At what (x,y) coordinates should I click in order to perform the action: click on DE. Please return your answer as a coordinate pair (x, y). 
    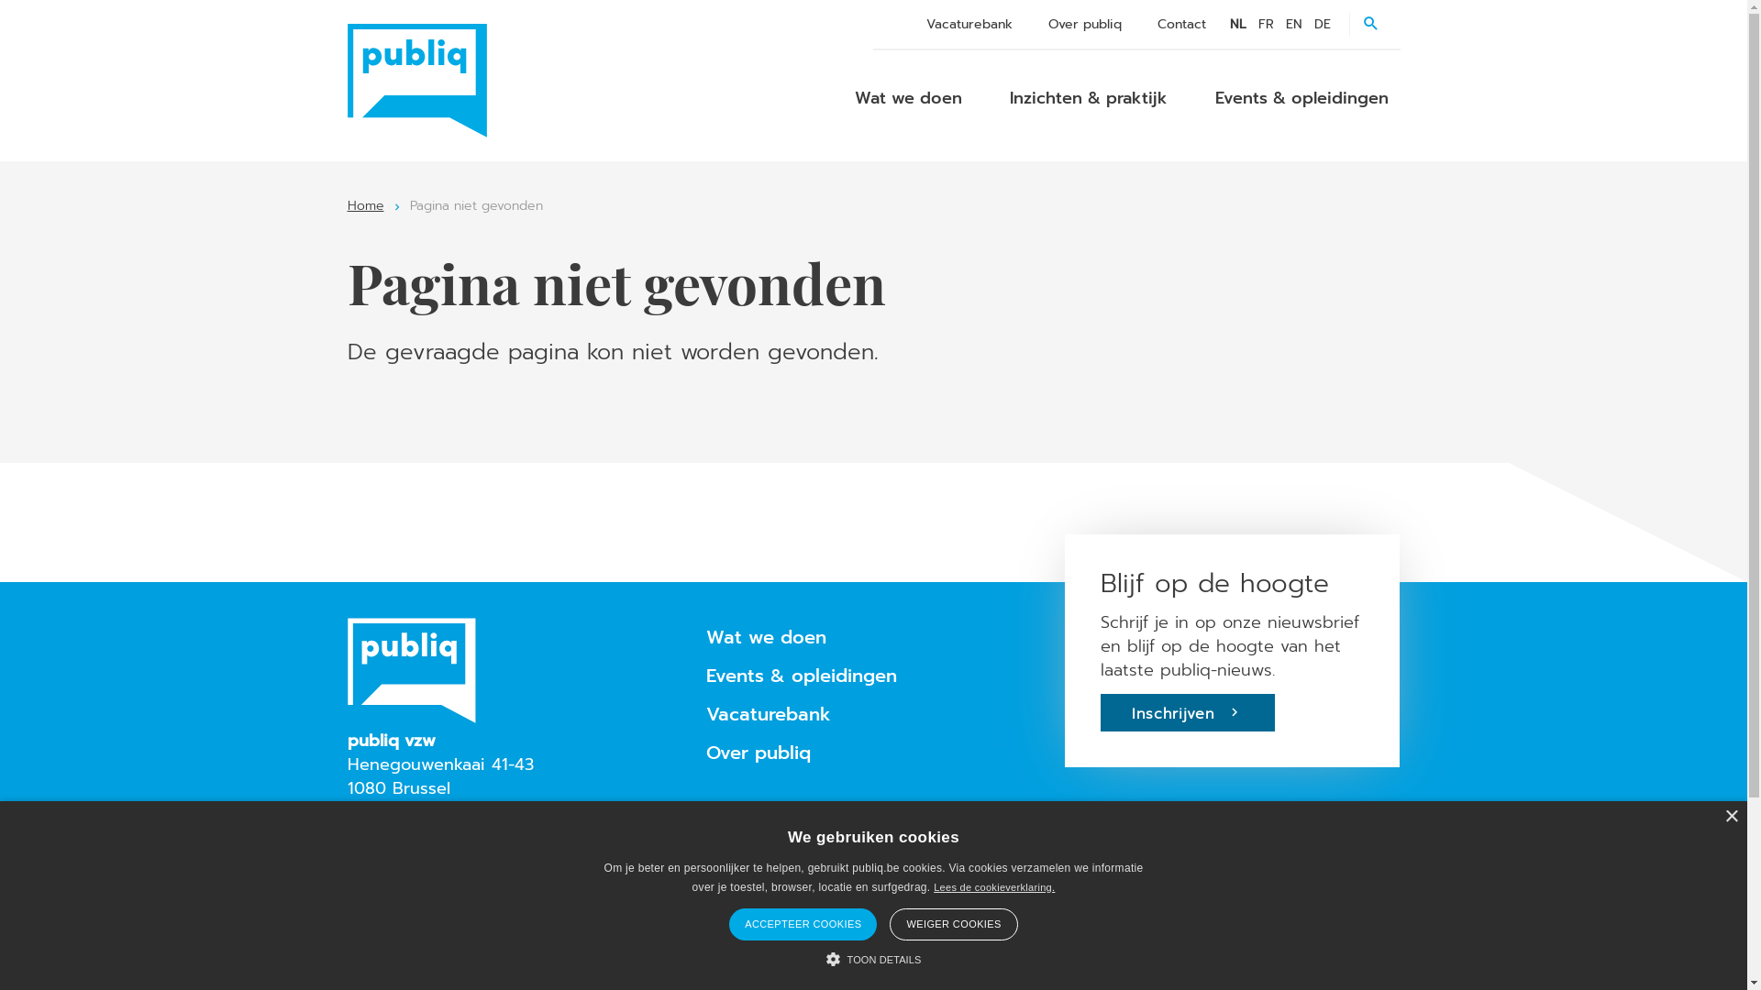
    Looking at the image, I should click on (1323, 24).